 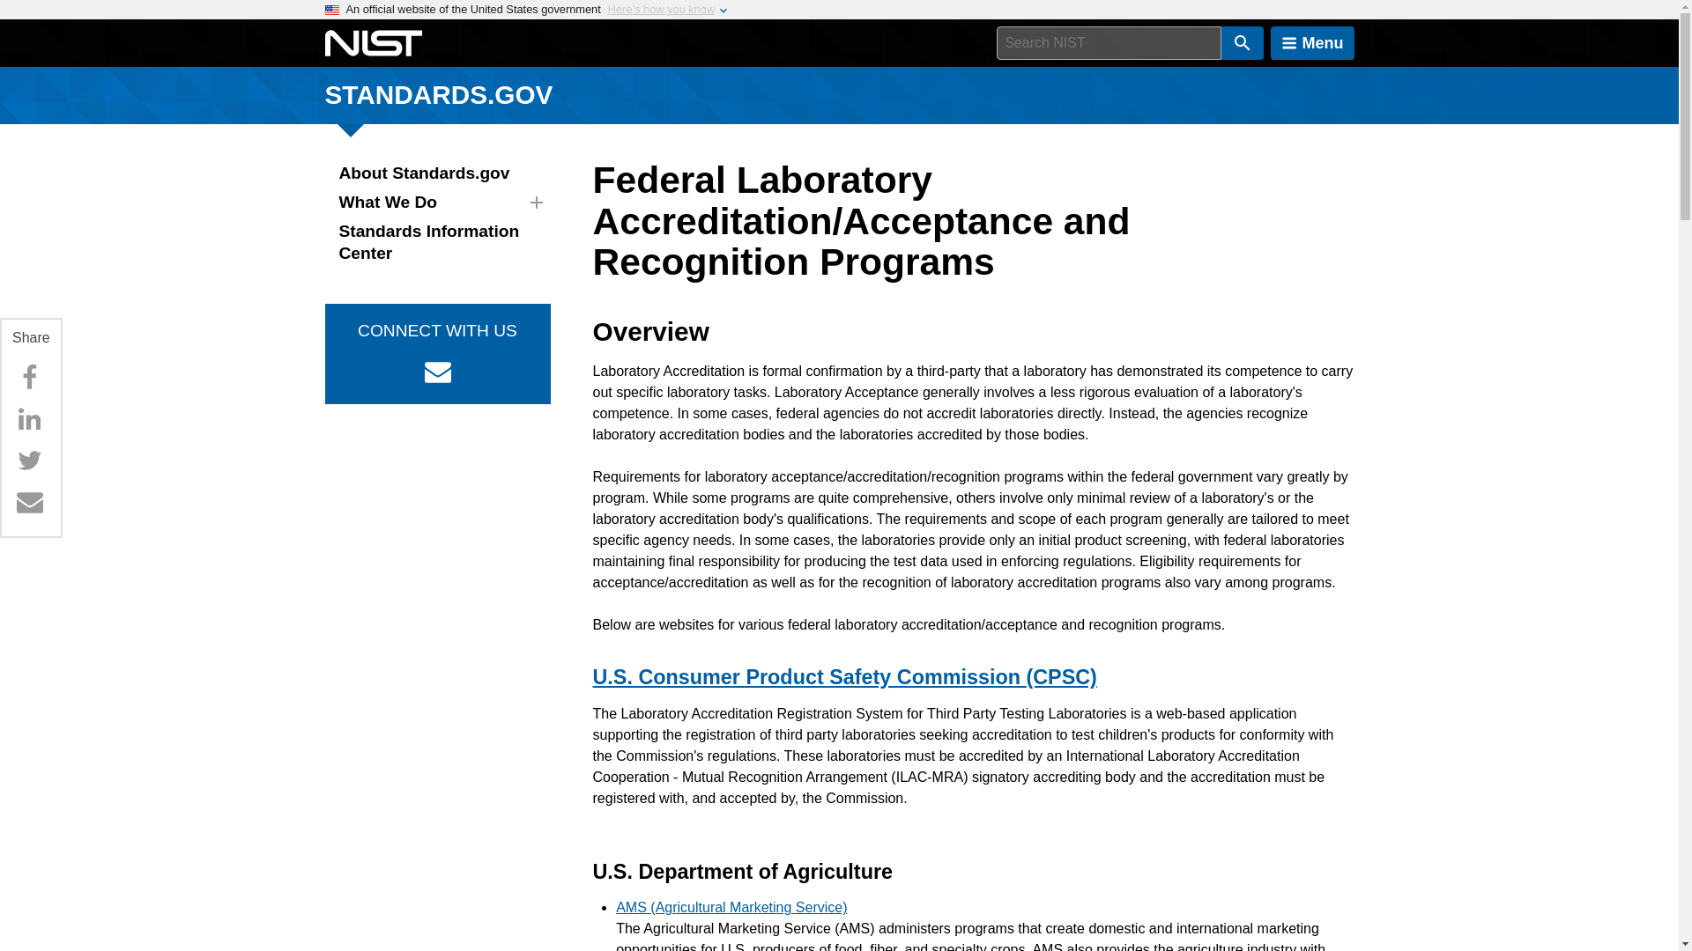 What do you see at coordinates (437, 173) in the screenshot?
I see `About Standards.gov` at bounding box center [437, 173].